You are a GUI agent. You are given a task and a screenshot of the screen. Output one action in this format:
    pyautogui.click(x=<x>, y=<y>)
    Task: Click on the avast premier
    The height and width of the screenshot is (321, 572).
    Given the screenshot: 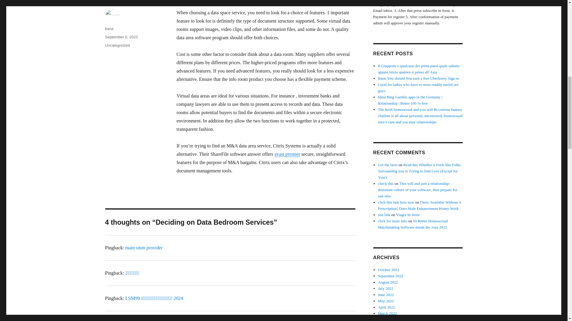 What is the action you would take?
    pyautogui.click(x=287, y=154)
    